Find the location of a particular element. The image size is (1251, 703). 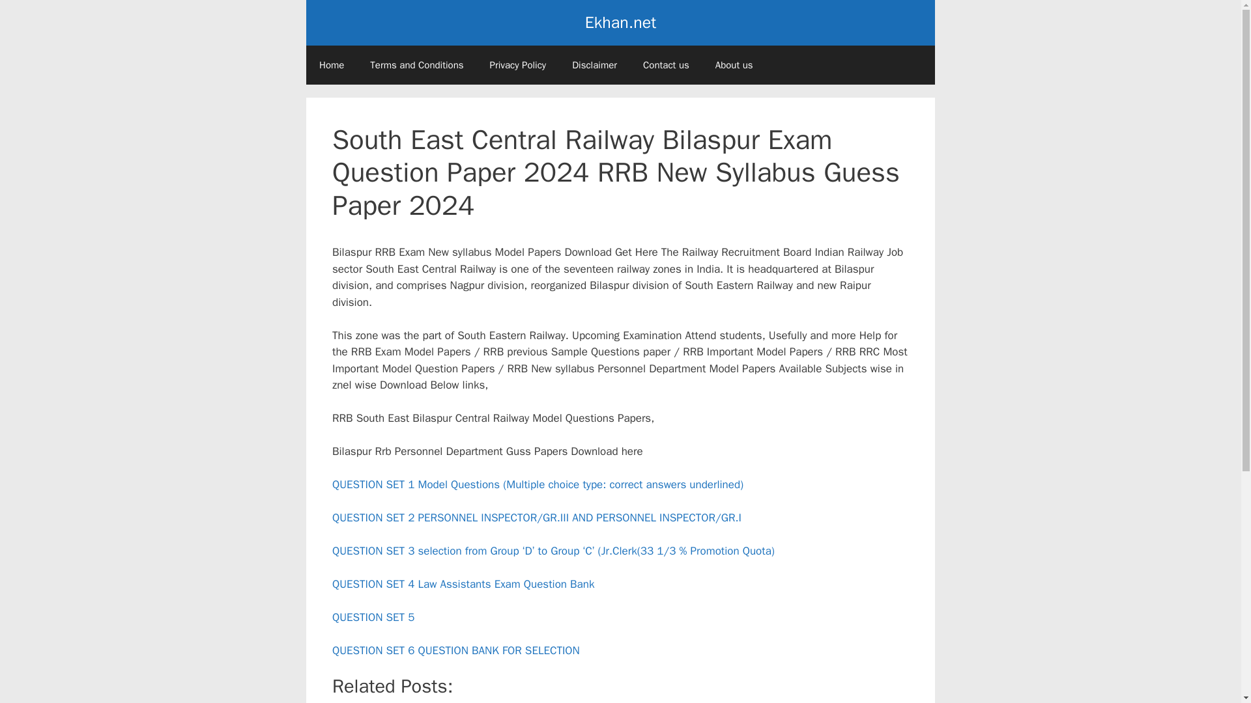

Privacy Policy is located at coordinates (517, 65).